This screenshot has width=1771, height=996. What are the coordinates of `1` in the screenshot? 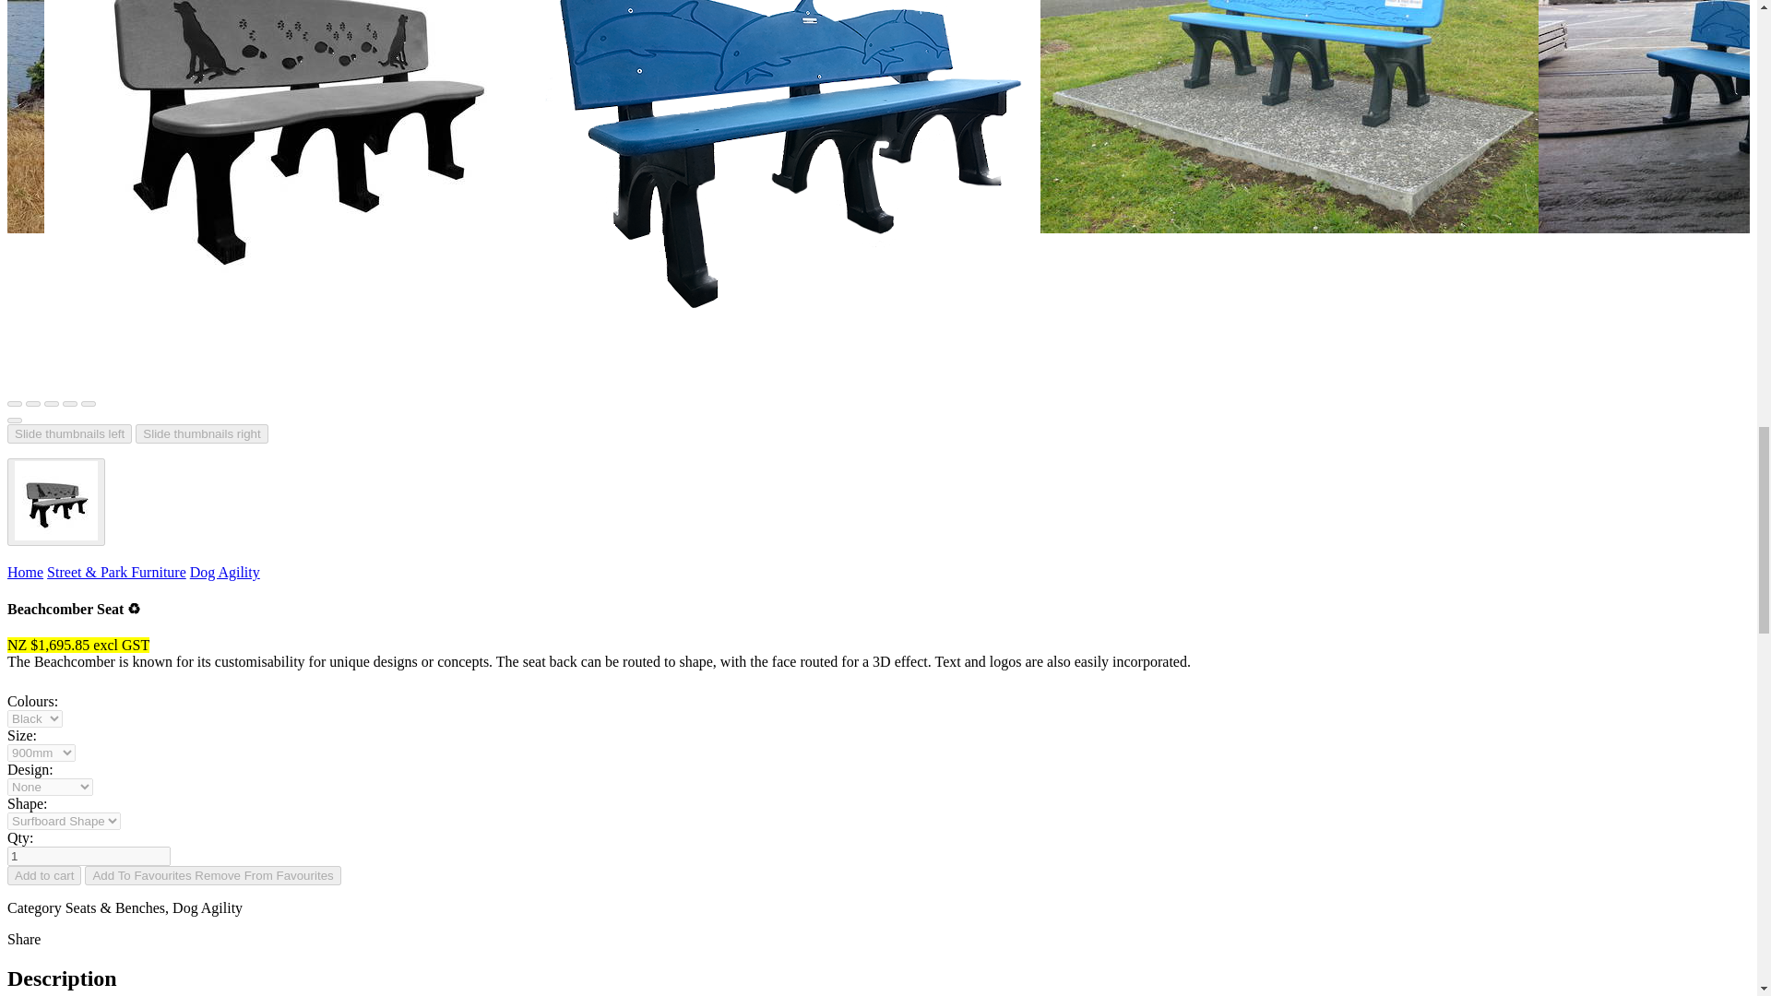 It's located at (89, 856).